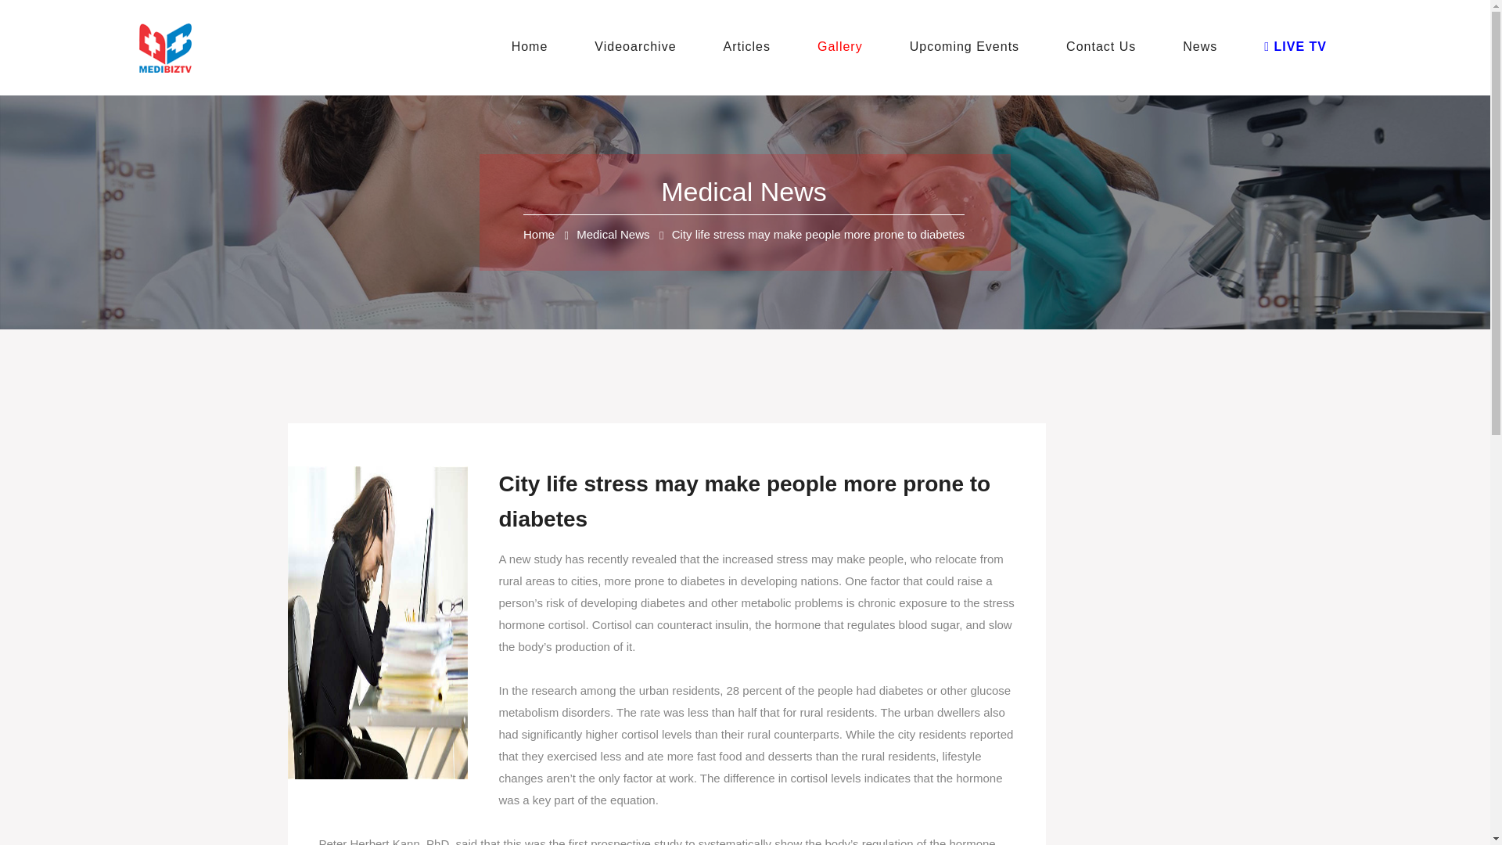  Describe the element at coordinates (702, 581) in the screenshot. I see `diabetes` at that location.